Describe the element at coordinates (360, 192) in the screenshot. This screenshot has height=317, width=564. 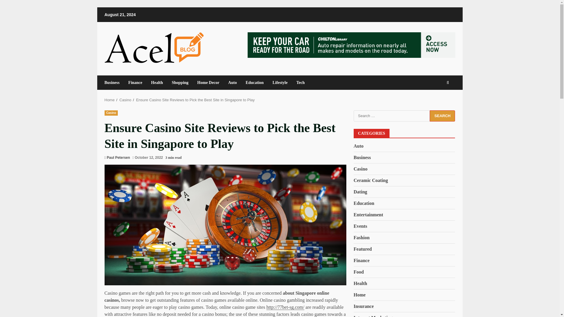
I see `Dating` at that location.